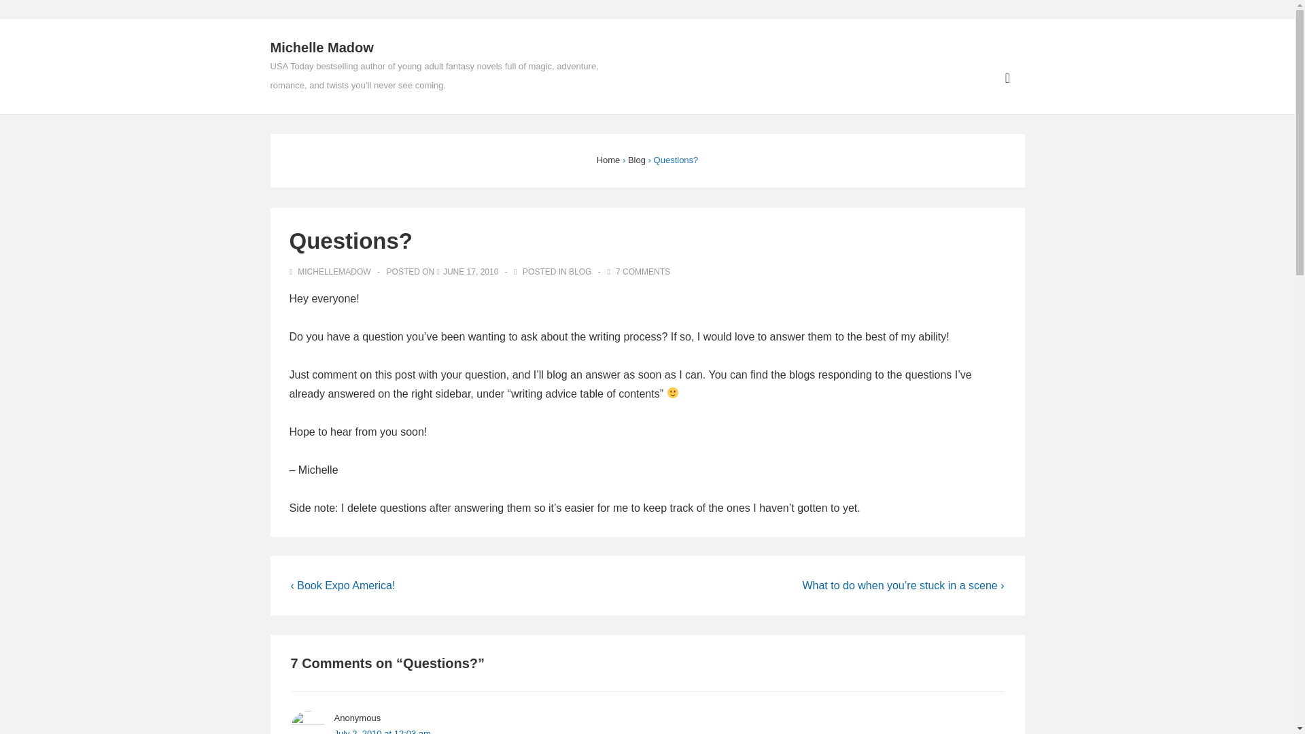 The height and width of the screenshot is (734, 1305). I want to click on Questions?, so click(470, 272).